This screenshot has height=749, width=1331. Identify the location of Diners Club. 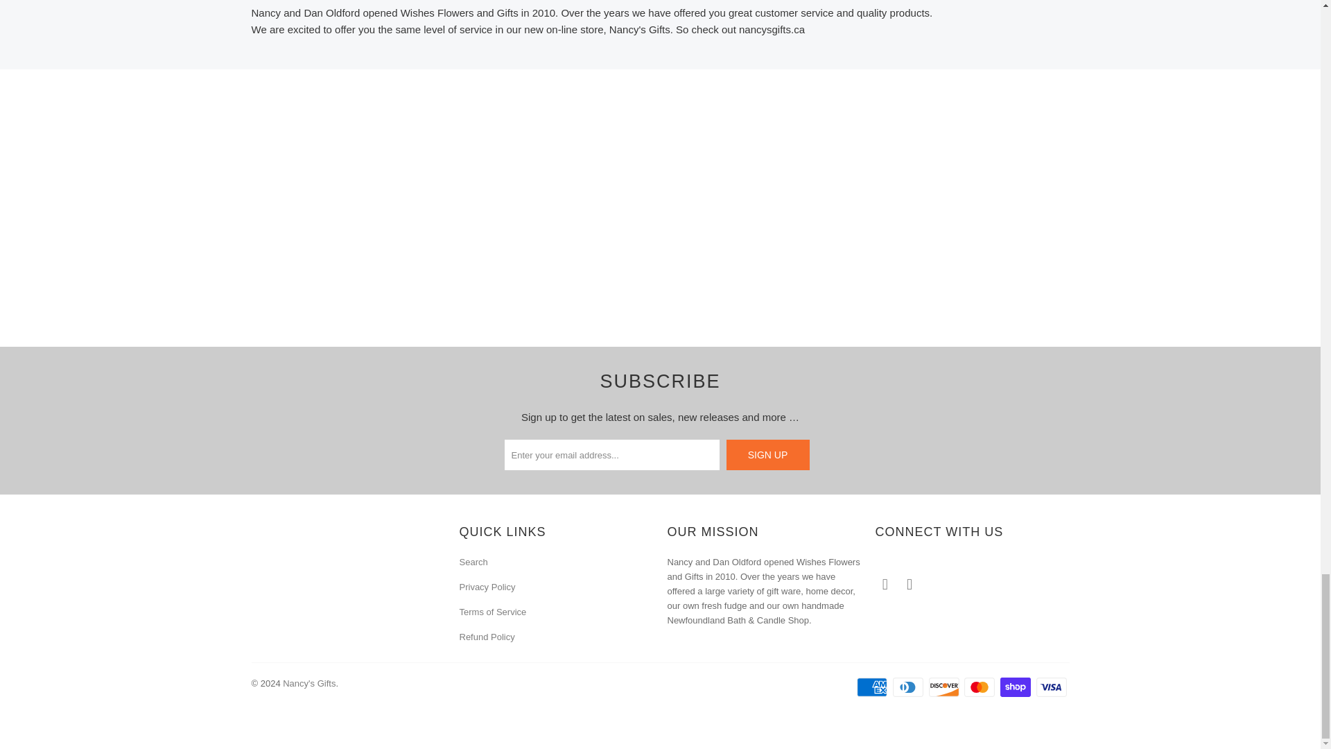
(910, 687).